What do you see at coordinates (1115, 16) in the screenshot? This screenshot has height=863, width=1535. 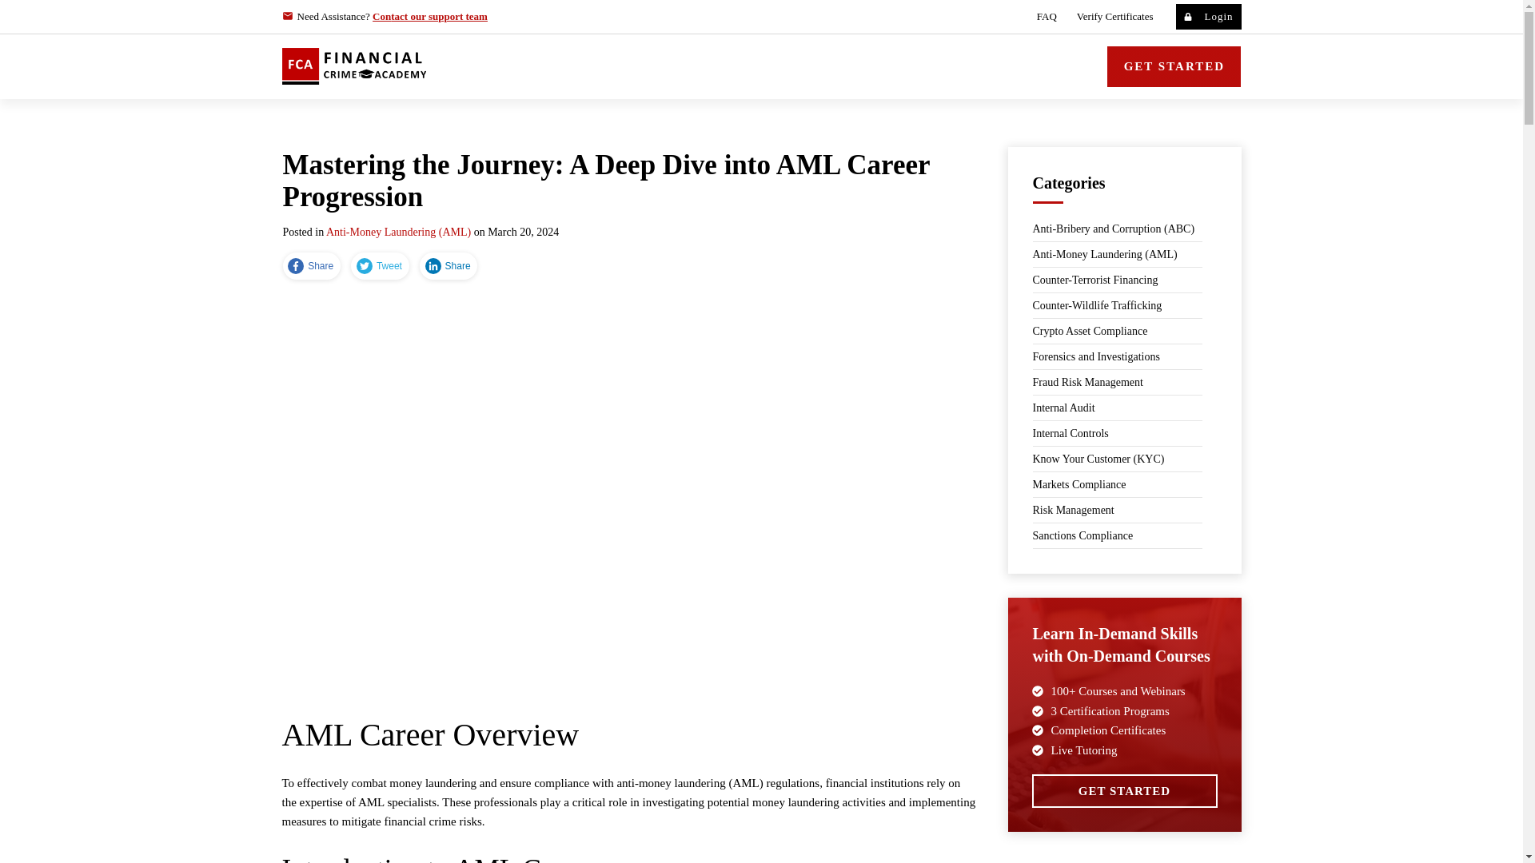 I see `Verify Certificates` at bounding box center [1115, 16].